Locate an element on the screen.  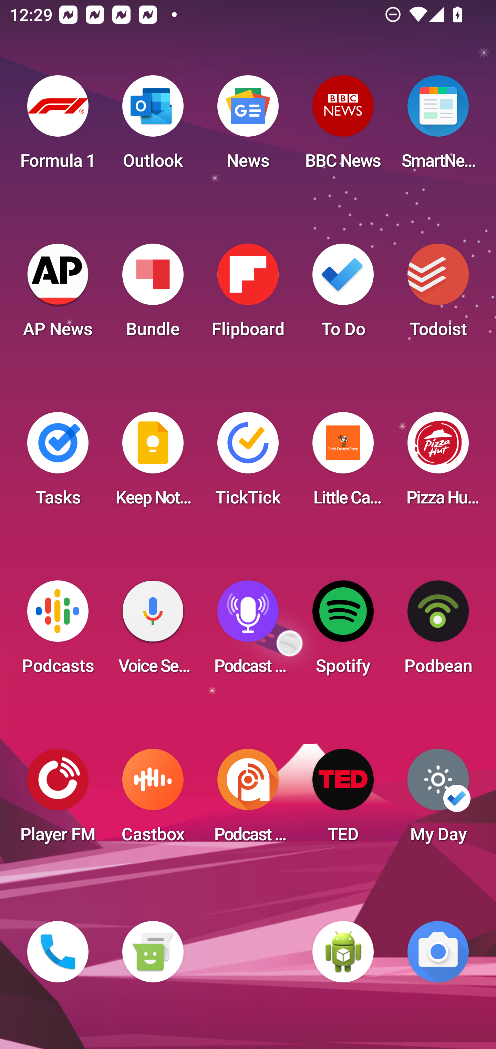
Spotify is located at coordinates (343, 631).